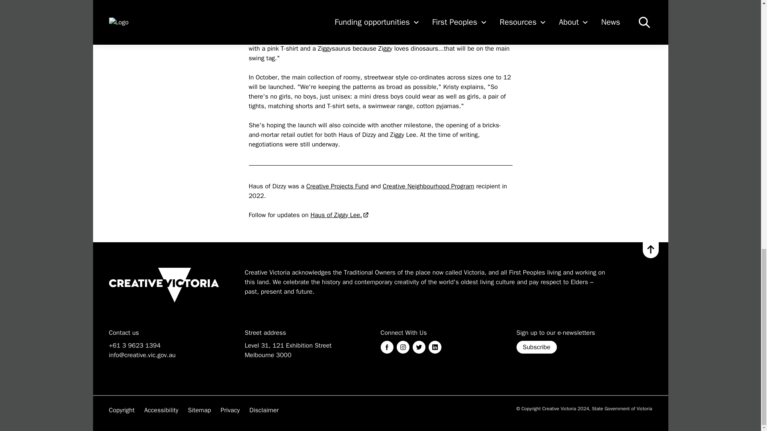 This screenshot has width=767, height=431. I want to click on Visit the Creative Victoria homepage, so click(164, 285).